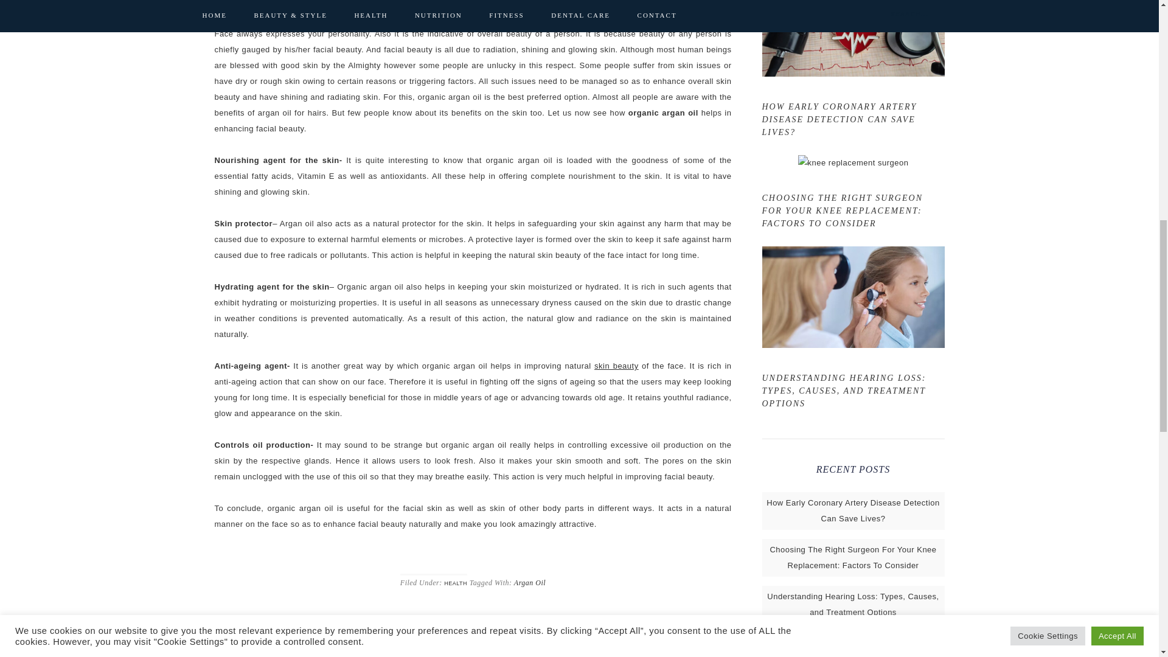 The width and height of the screenshot is (1168, 657). What do you see at coordinates (839, 119) in the screenshot?
I see `HOW EARLY CORONARY ARTERY DISEASE DETECTION CAN SAVE LIVES?` at bounding box center [839, 119].